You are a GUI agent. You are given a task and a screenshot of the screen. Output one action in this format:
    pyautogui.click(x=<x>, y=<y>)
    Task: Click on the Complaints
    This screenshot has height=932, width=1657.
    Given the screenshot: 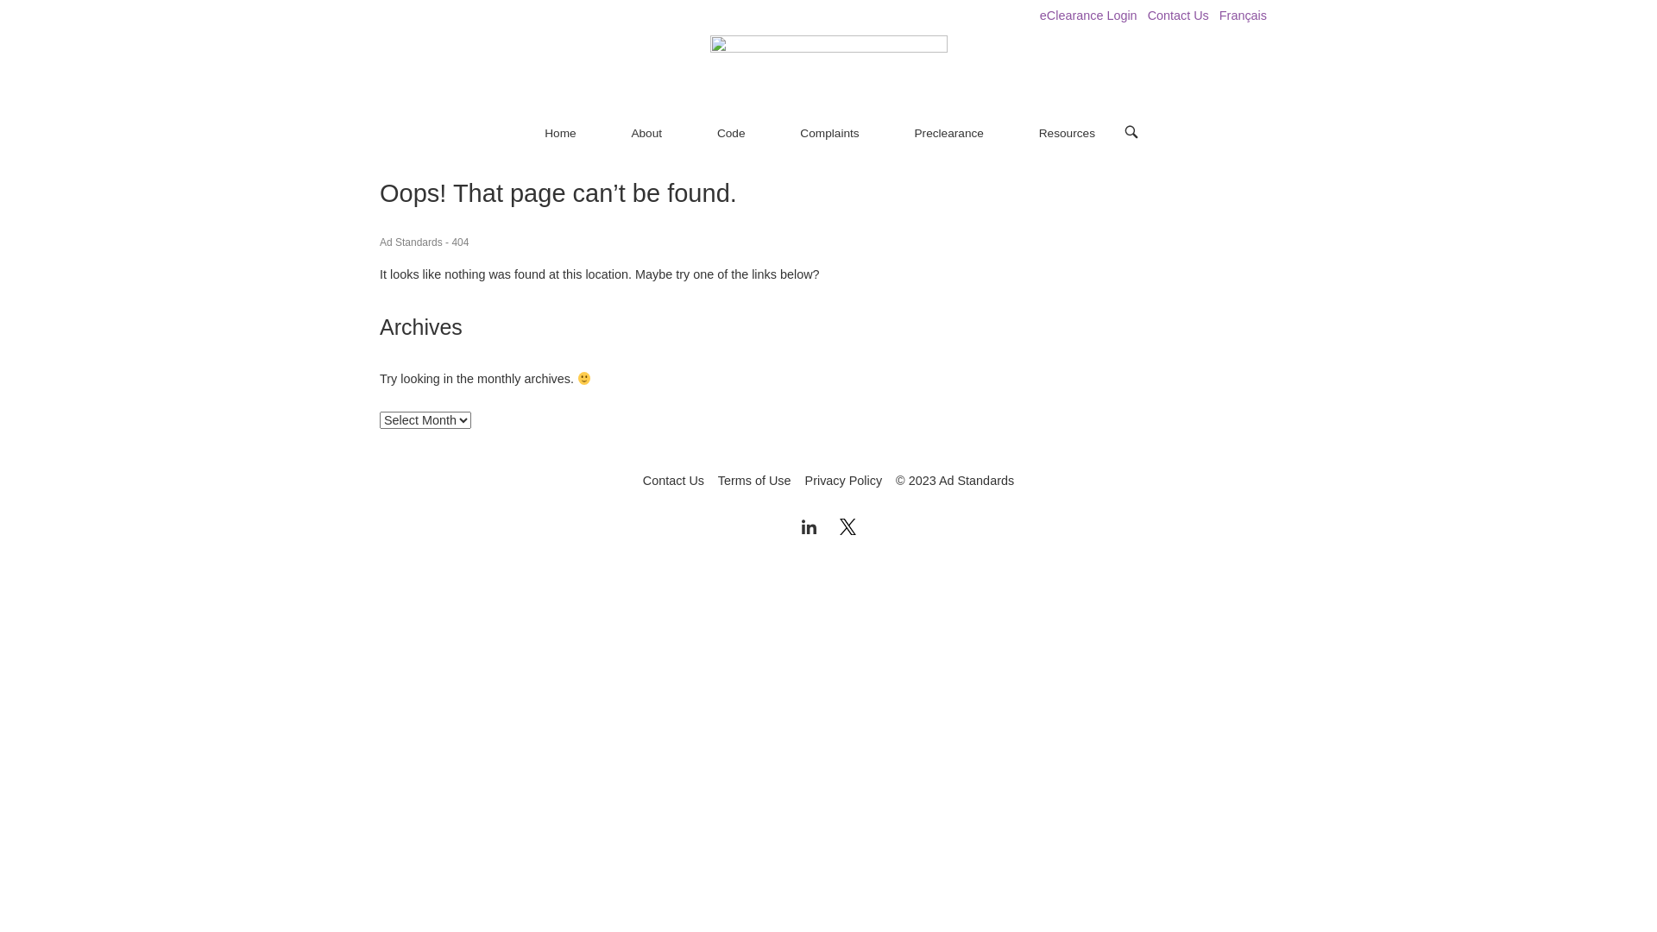 What is the action you would take?
    pyautogui.click(x=829, y=134)
    